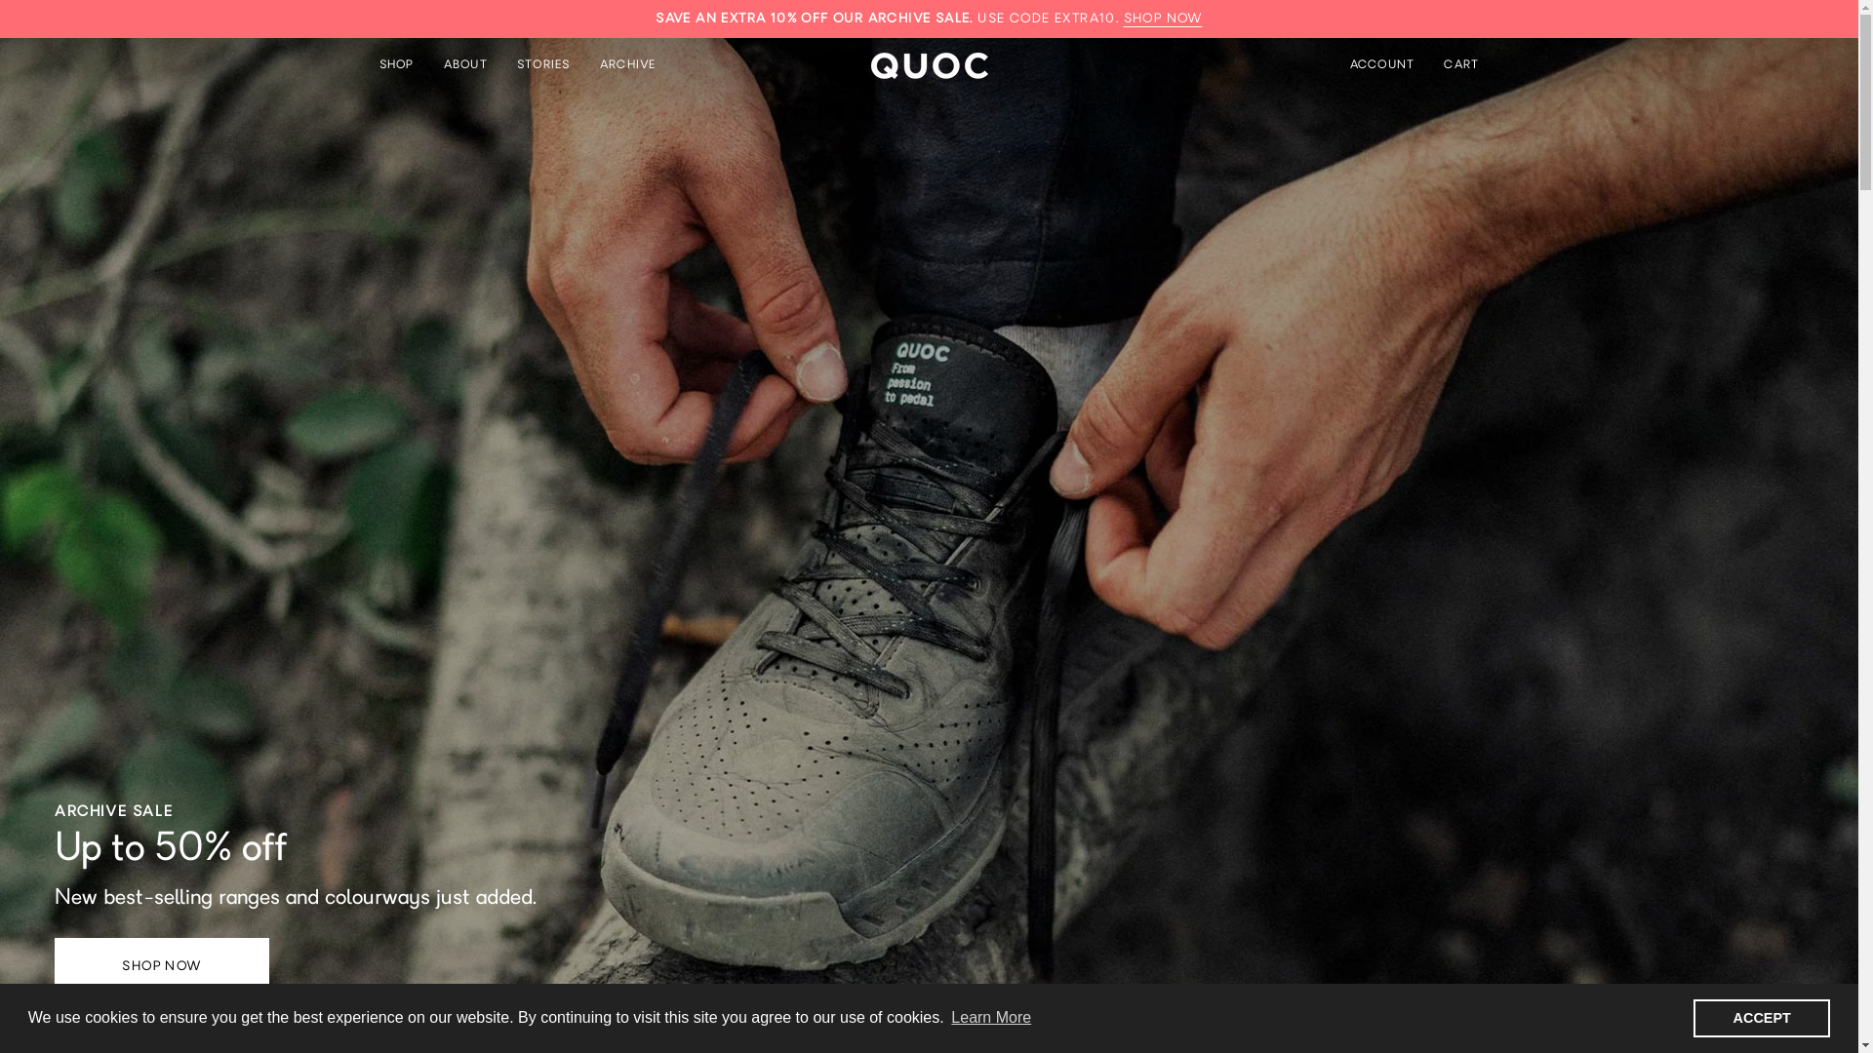  I want to click on View slide 3, so click(1791, 1041).